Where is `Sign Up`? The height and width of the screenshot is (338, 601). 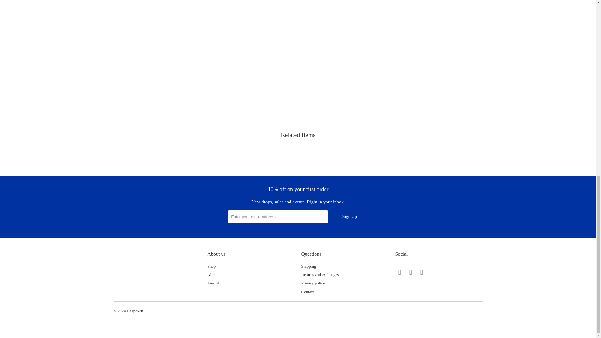 Sign Up is located at coordinates (349, 217).